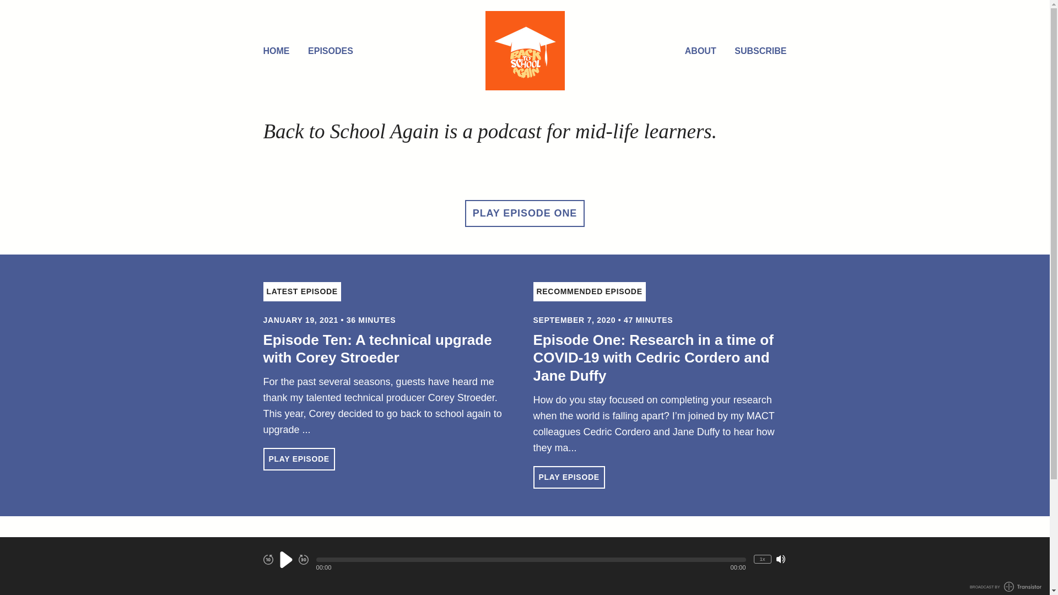  Describe the element at coordinates (763, 559) in the screenshot. I see `1x` at that location.